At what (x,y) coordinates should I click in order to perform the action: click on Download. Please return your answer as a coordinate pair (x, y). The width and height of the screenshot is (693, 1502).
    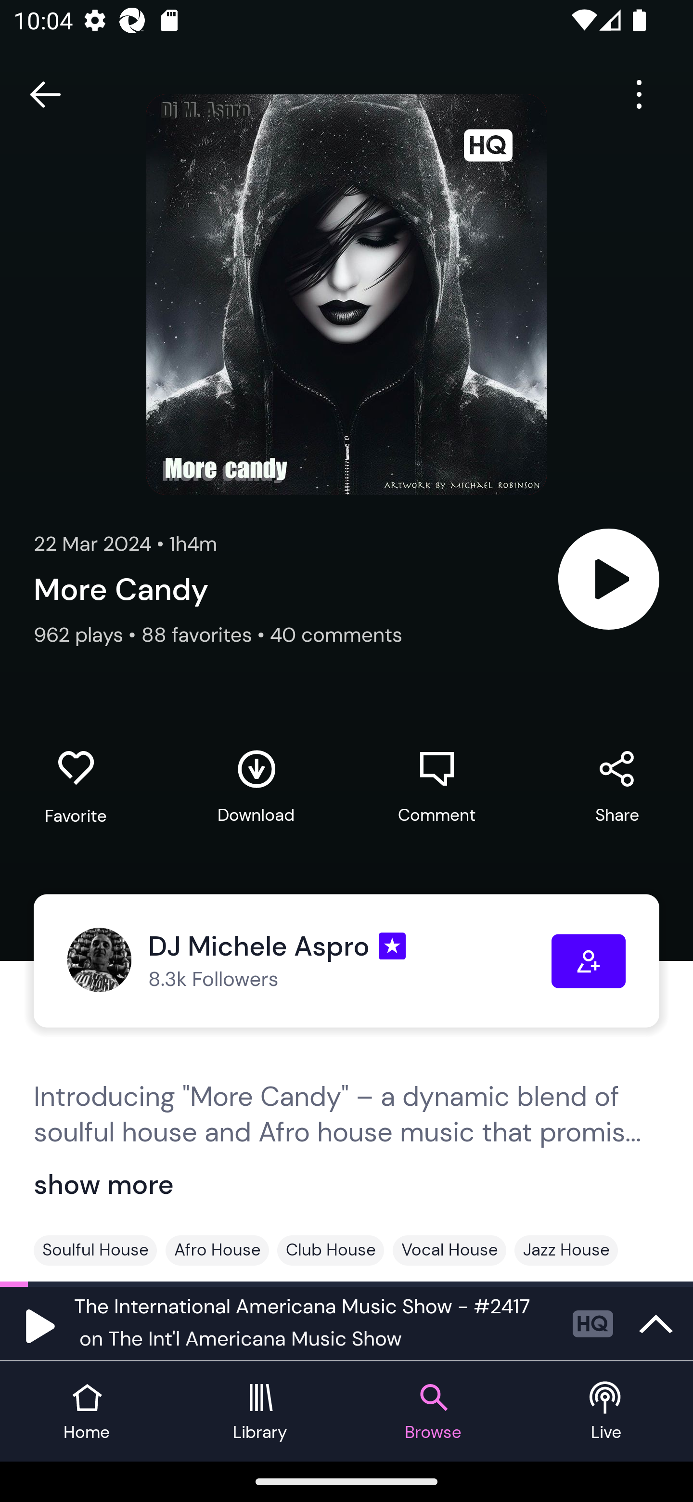
    Looking at the image, I should click on (256, 787).